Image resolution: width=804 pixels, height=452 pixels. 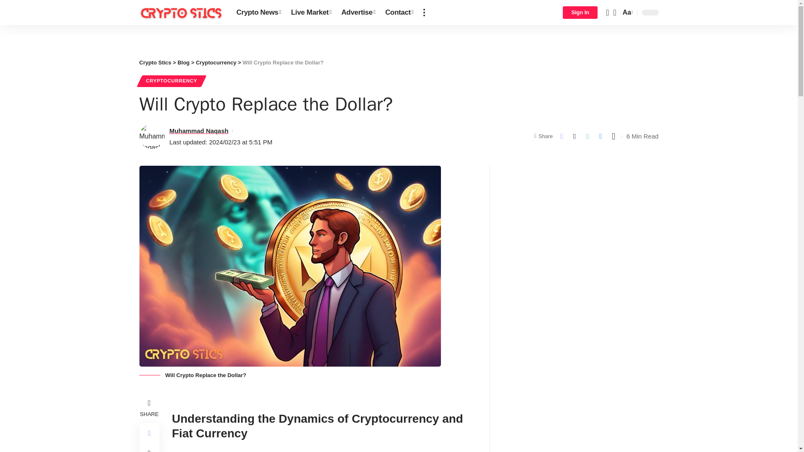 What do you see at coordinates (358, 13) in the screenshot?
I see `Advertise` at bounding box center [358, 13].